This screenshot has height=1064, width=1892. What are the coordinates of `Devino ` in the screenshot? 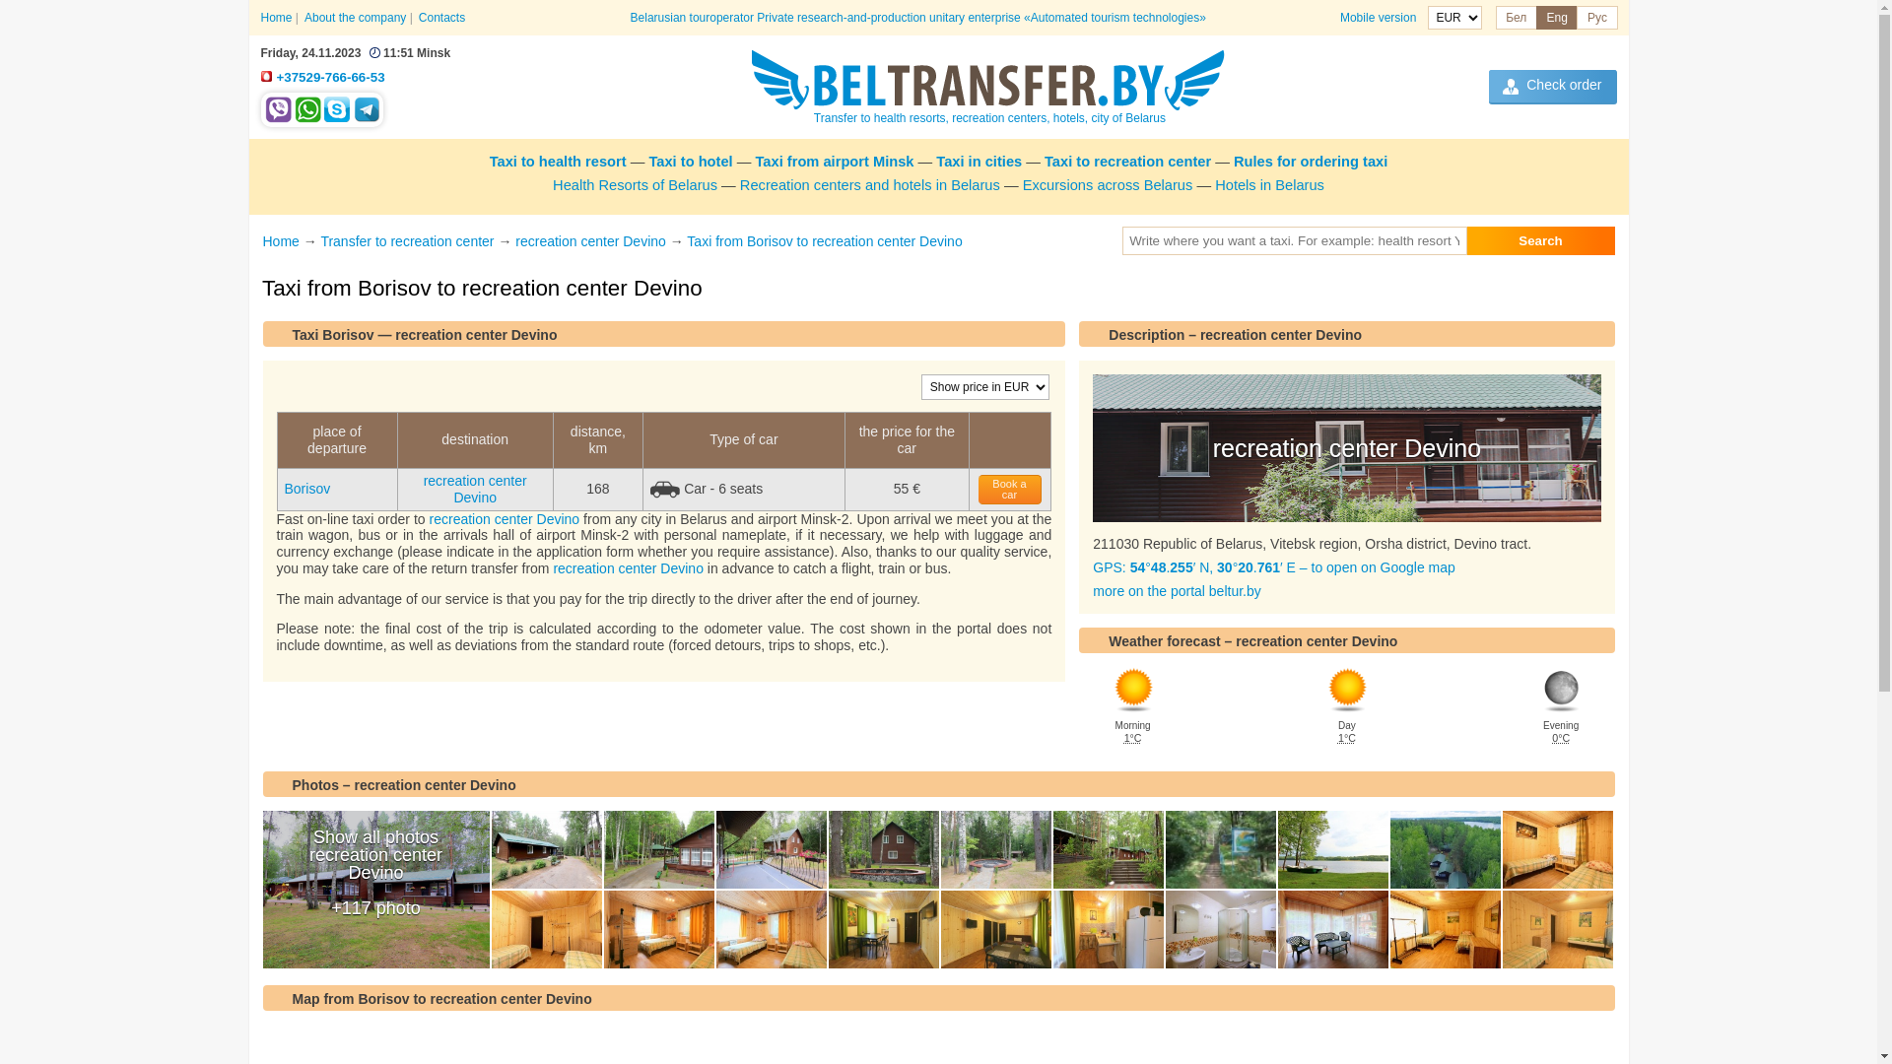 It's located at (1445, 930).